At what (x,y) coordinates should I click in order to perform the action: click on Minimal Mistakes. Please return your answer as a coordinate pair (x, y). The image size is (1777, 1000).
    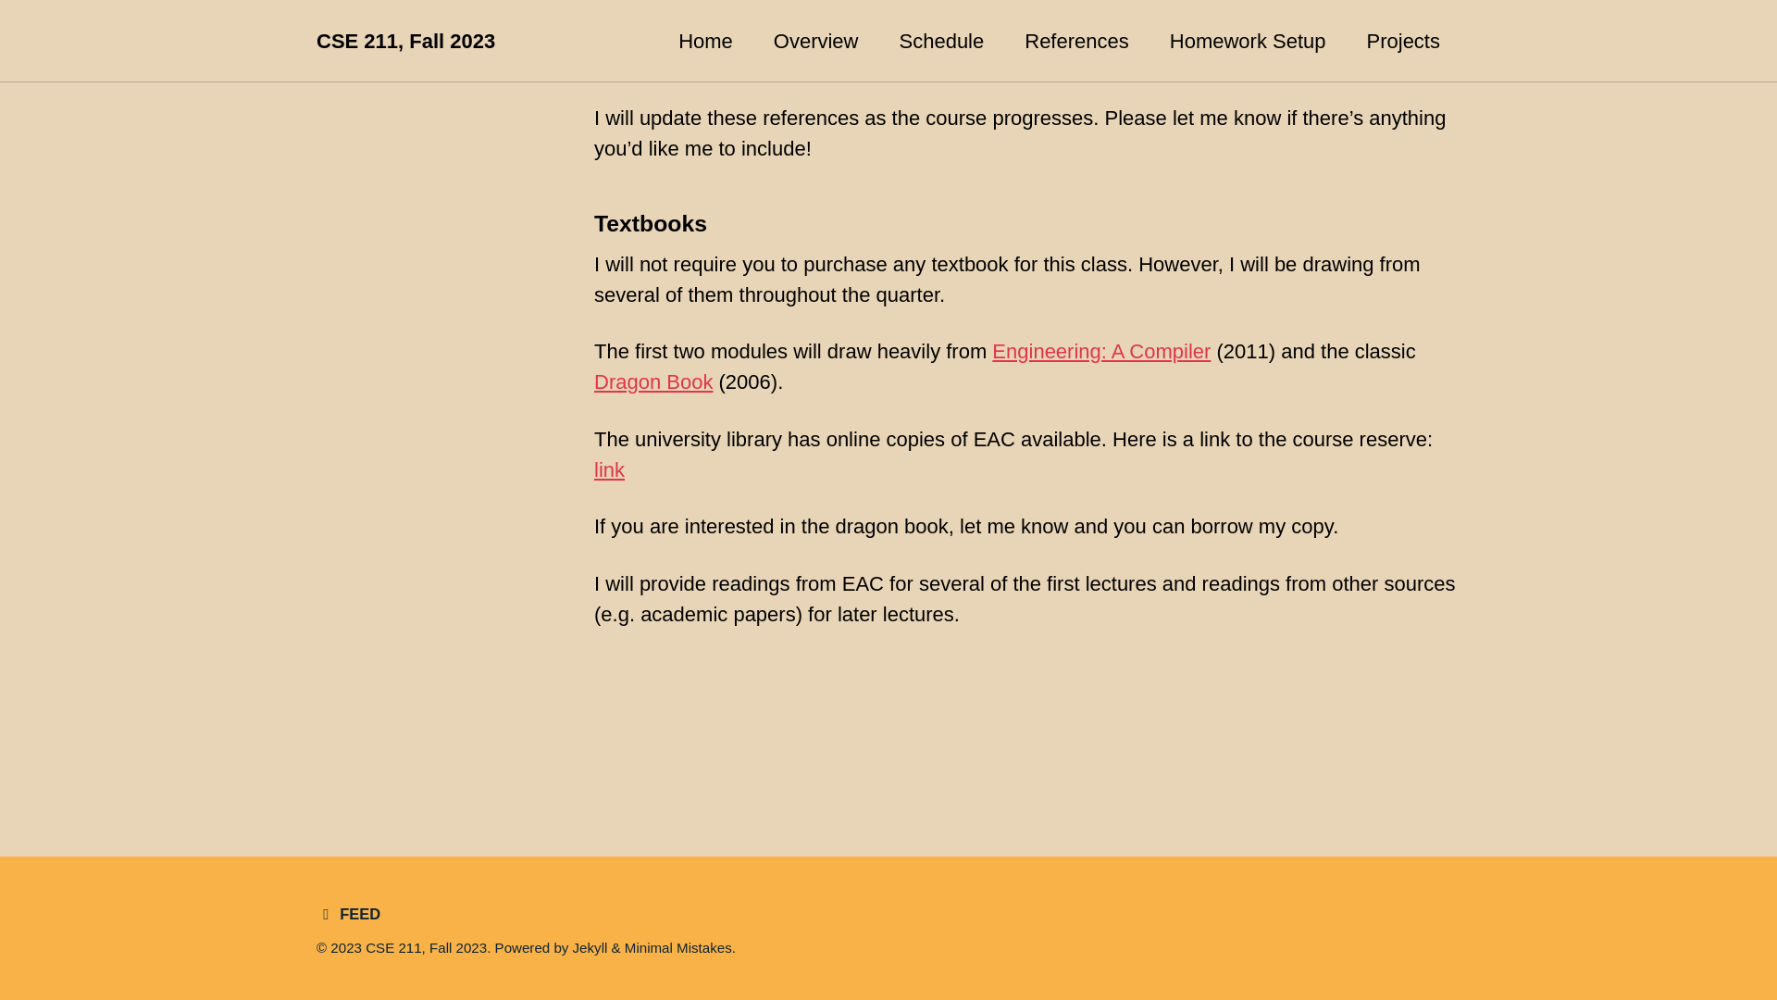
    Looking at the image, I should click on (678, 948).